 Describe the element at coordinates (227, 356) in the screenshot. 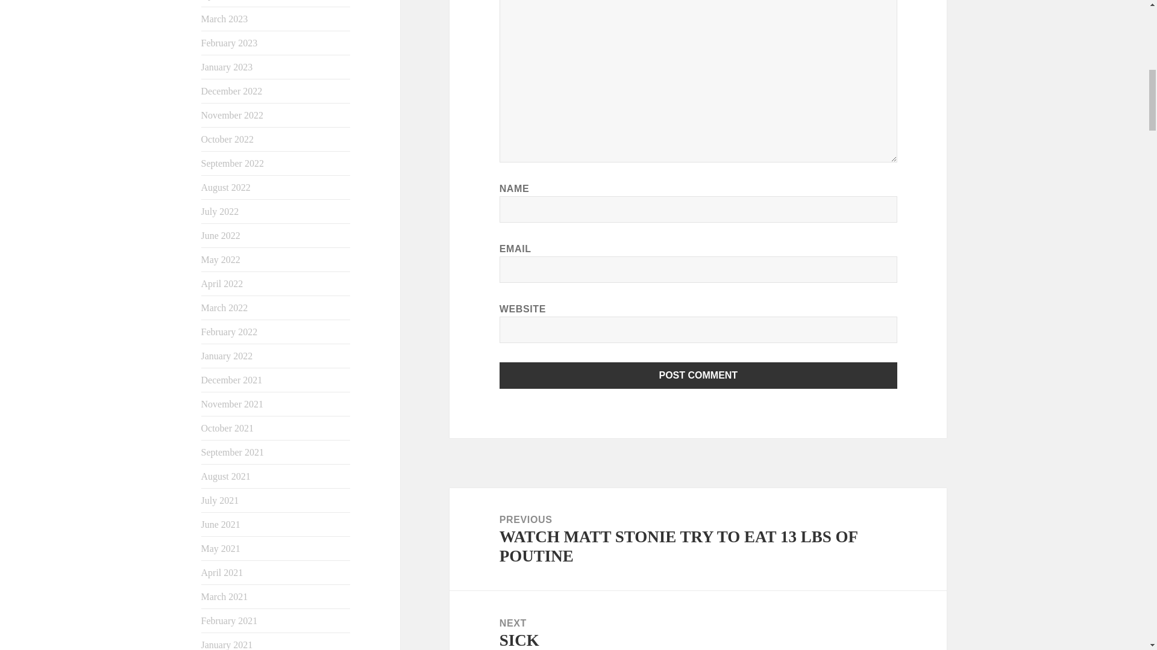

I see `January 2022` at that location.